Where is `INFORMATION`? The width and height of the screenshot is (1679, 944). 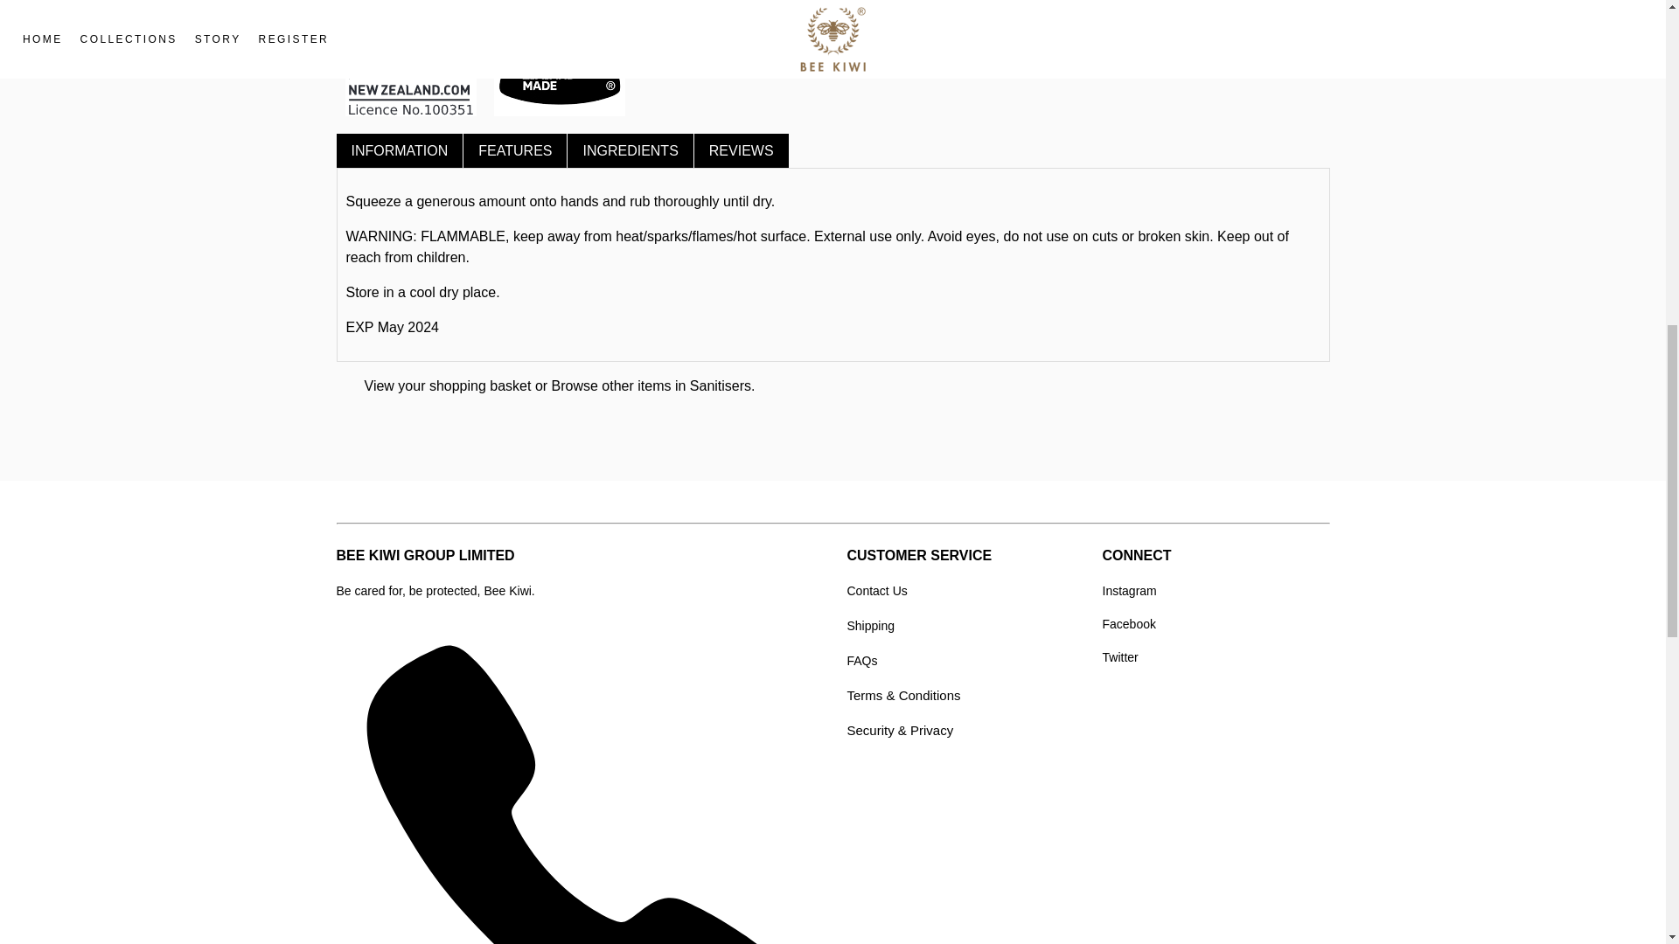
INFORMATION is located at coordinates (399, 150).